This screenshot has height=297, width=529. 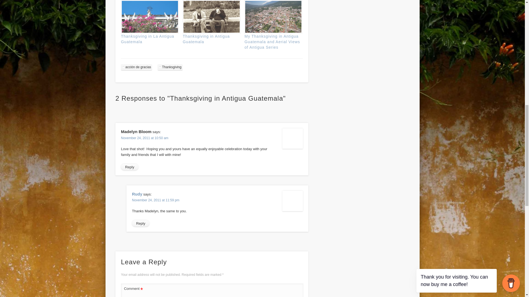 What do you see at coordinates (129, 167) in the screenshot?
I see `Reply` at bounding box center [129, 167].